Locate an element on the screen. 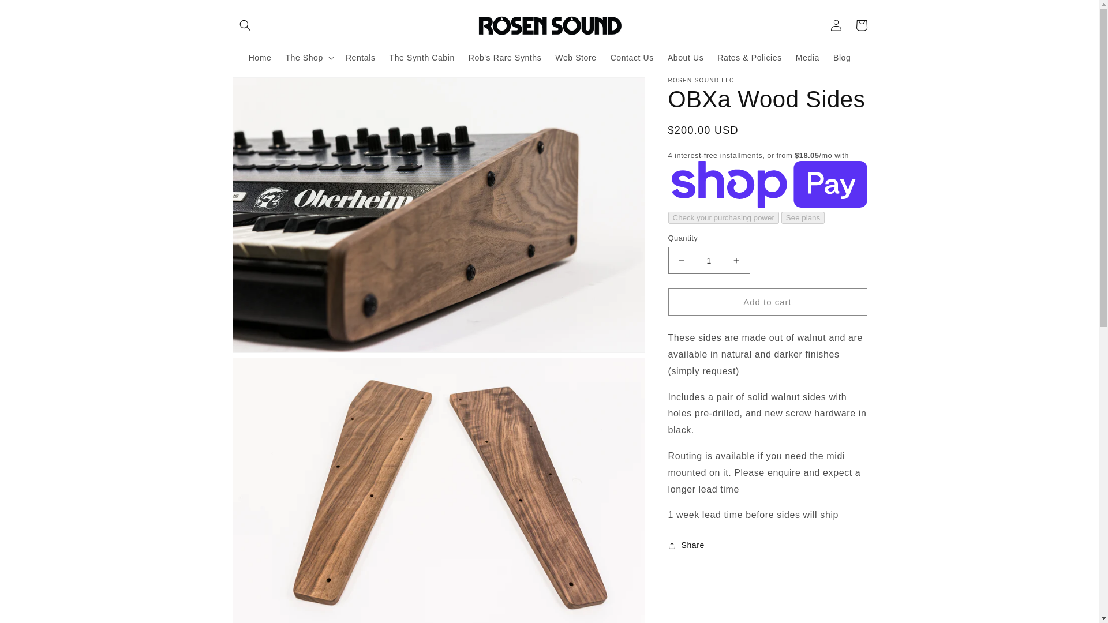 This screenshot has height=623, width=1108. Contact Us is located at coordinates (632, 57).